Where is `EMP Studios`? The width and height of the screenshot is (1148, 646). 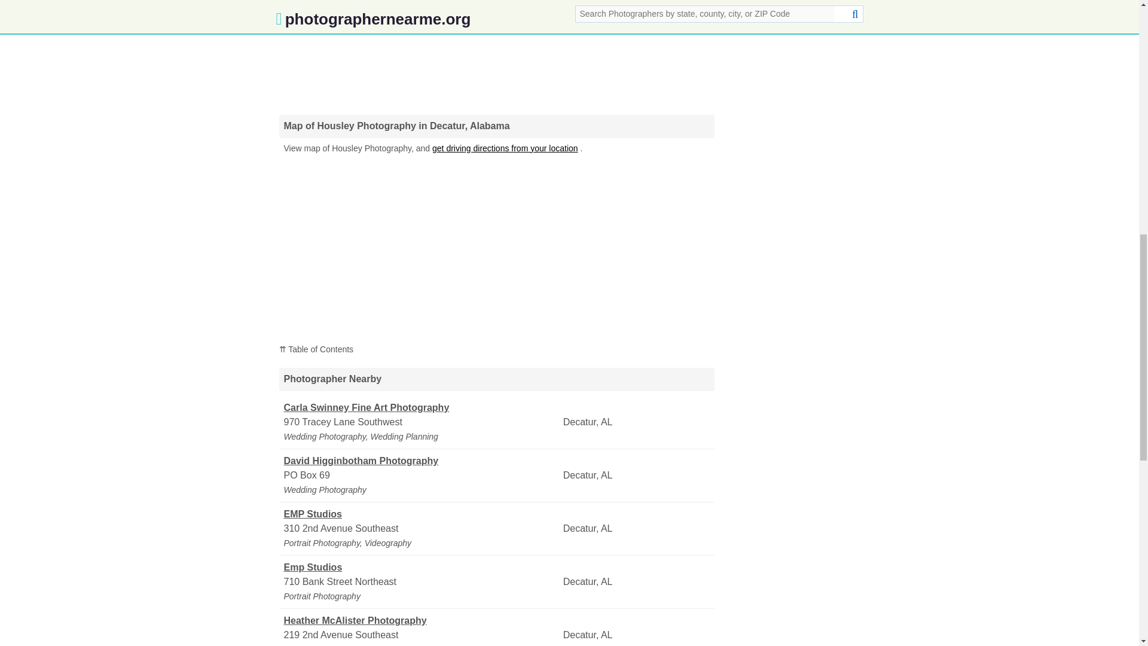 EMP Studios is located at coordinates (422, 514).